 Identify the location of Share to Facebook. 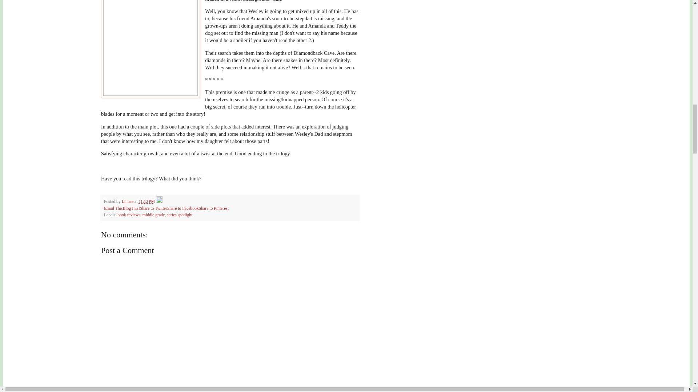
(183, 208).